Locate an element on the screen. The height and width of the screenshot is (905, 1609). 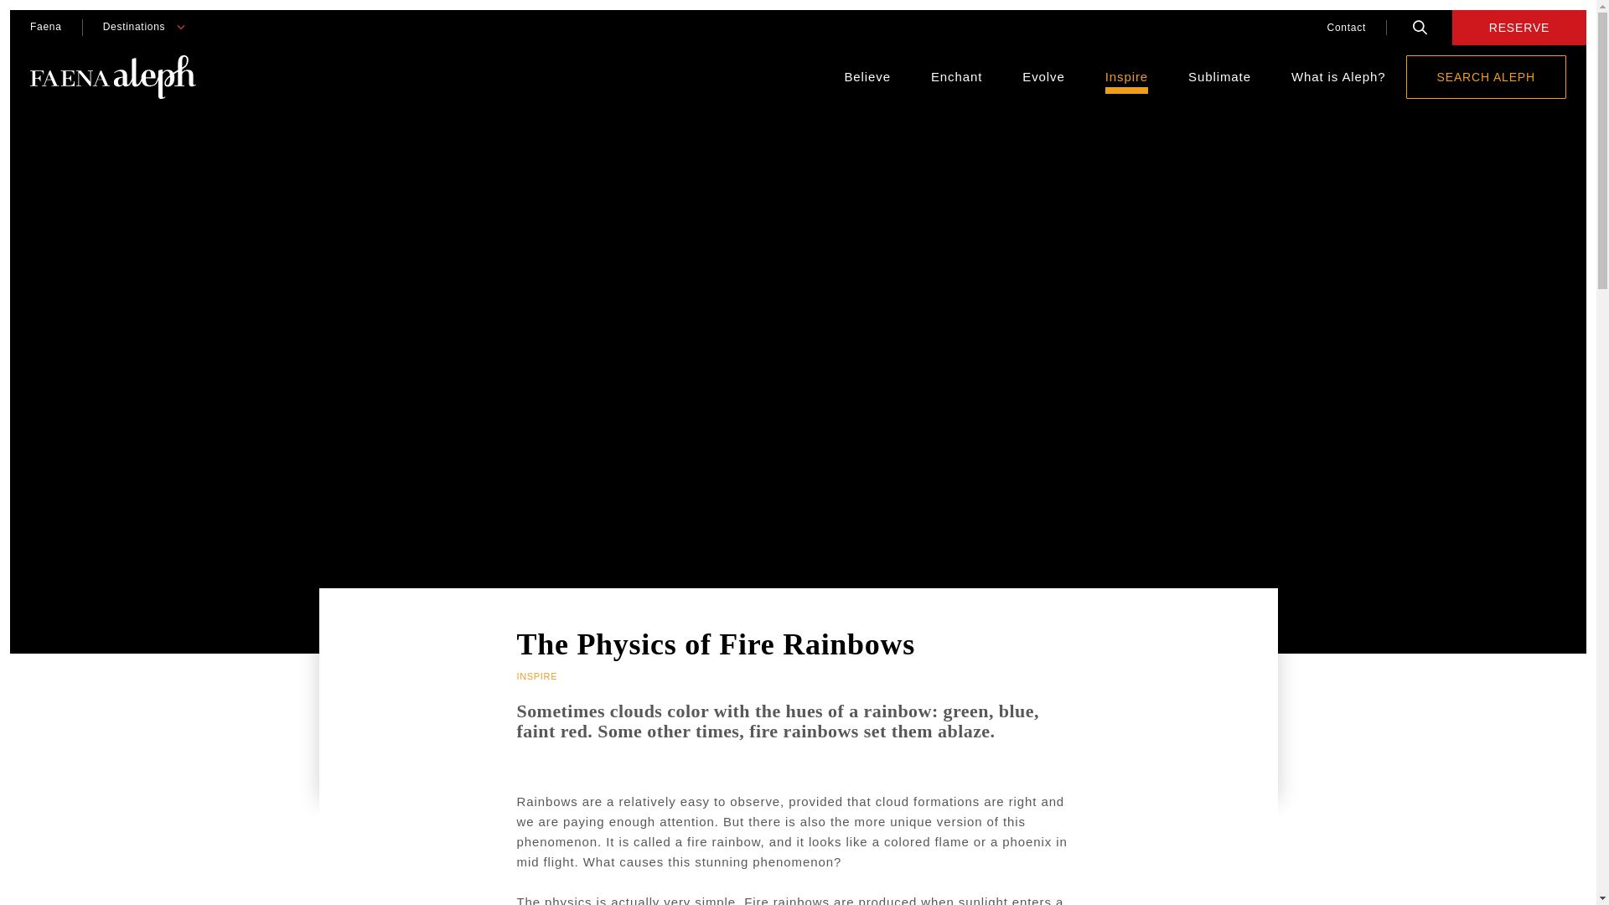
What is Aleph? is located at coordinates (1338, 77).